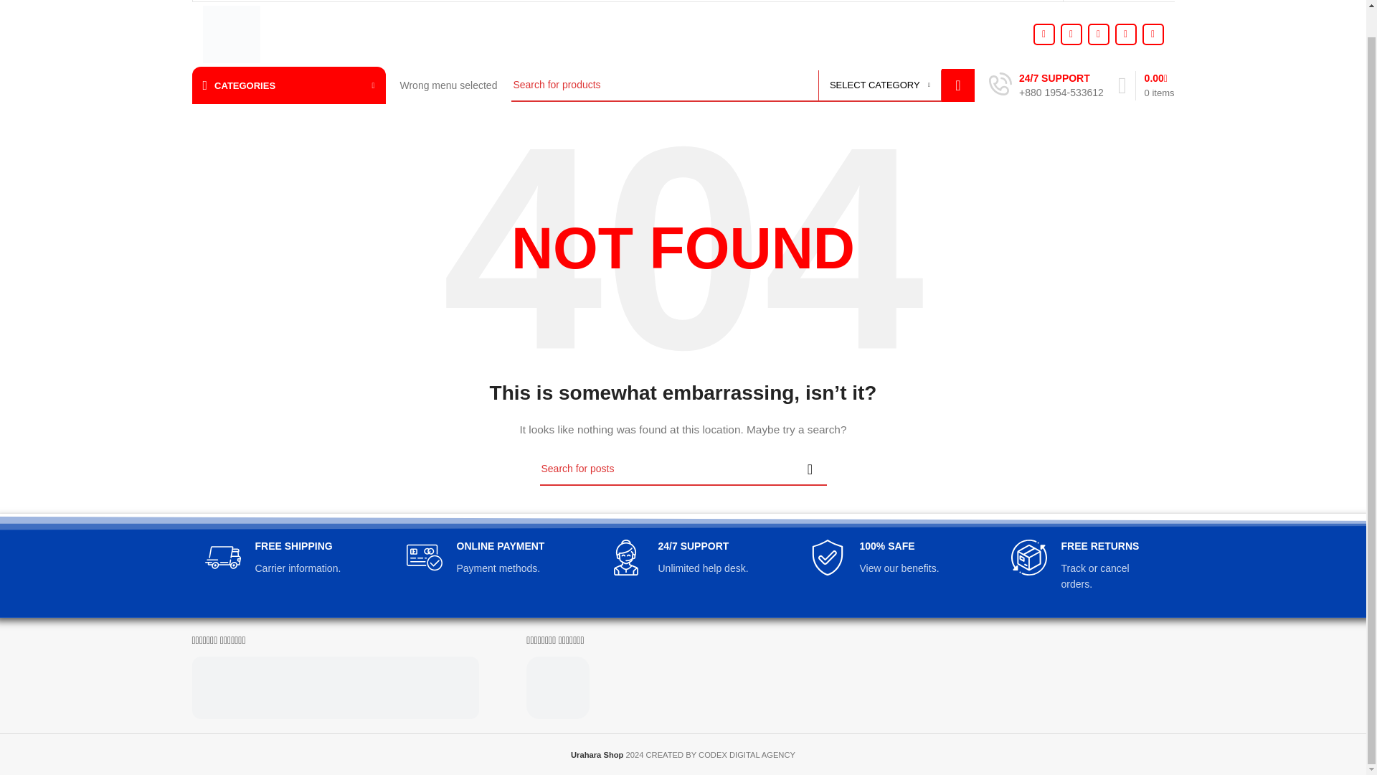 Image resolution: width=1377 pixels, height=775 pixels. What do you see at coordinates (743, 85) in the screenshot?
I see `Search for products` at bounding box center [743, 85].